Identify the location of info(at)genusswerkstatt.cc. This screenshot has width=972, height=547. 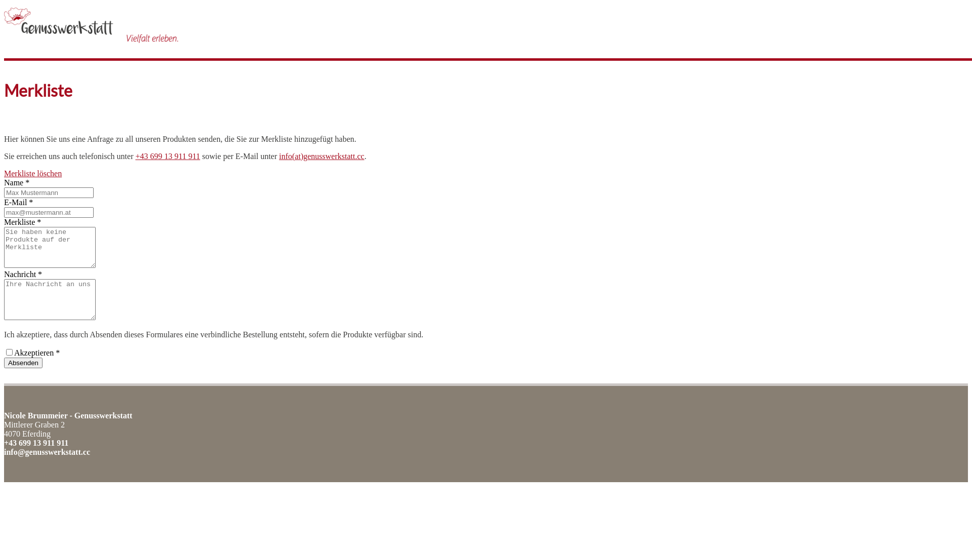
(321, 156).